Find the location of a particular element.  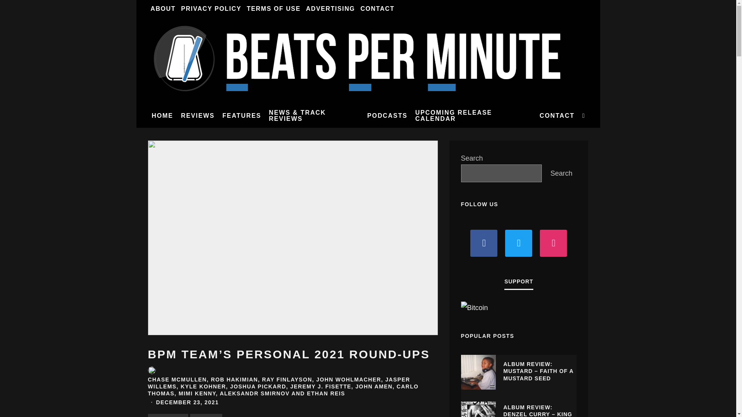

REVIEWS is located at coordinates (197, 115).